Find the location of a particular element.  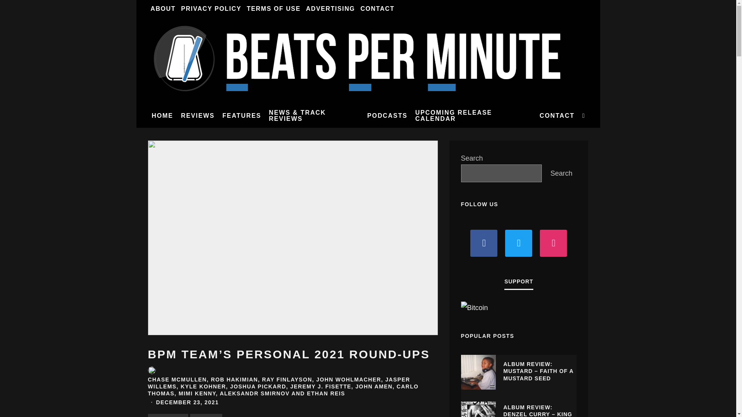

REVIEWS is located at coordinates (197, 115).